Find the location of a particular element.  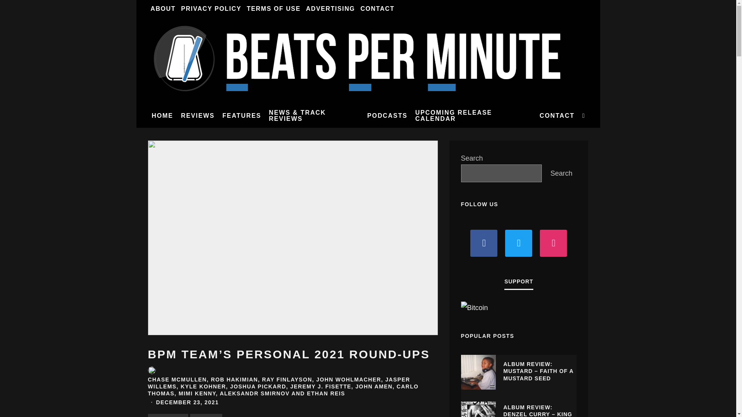

REVIEWS is located at coordinates (197, 115).